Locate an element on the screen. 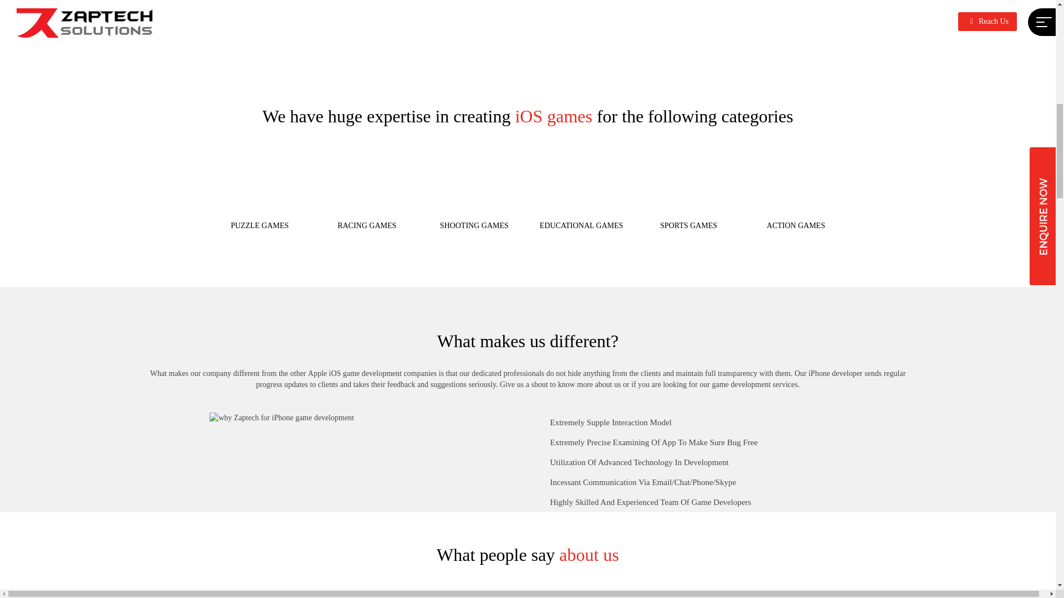 The height and width of the screenshot is (598, 1064). iPhone app development company is located at coordinates (734, 7).